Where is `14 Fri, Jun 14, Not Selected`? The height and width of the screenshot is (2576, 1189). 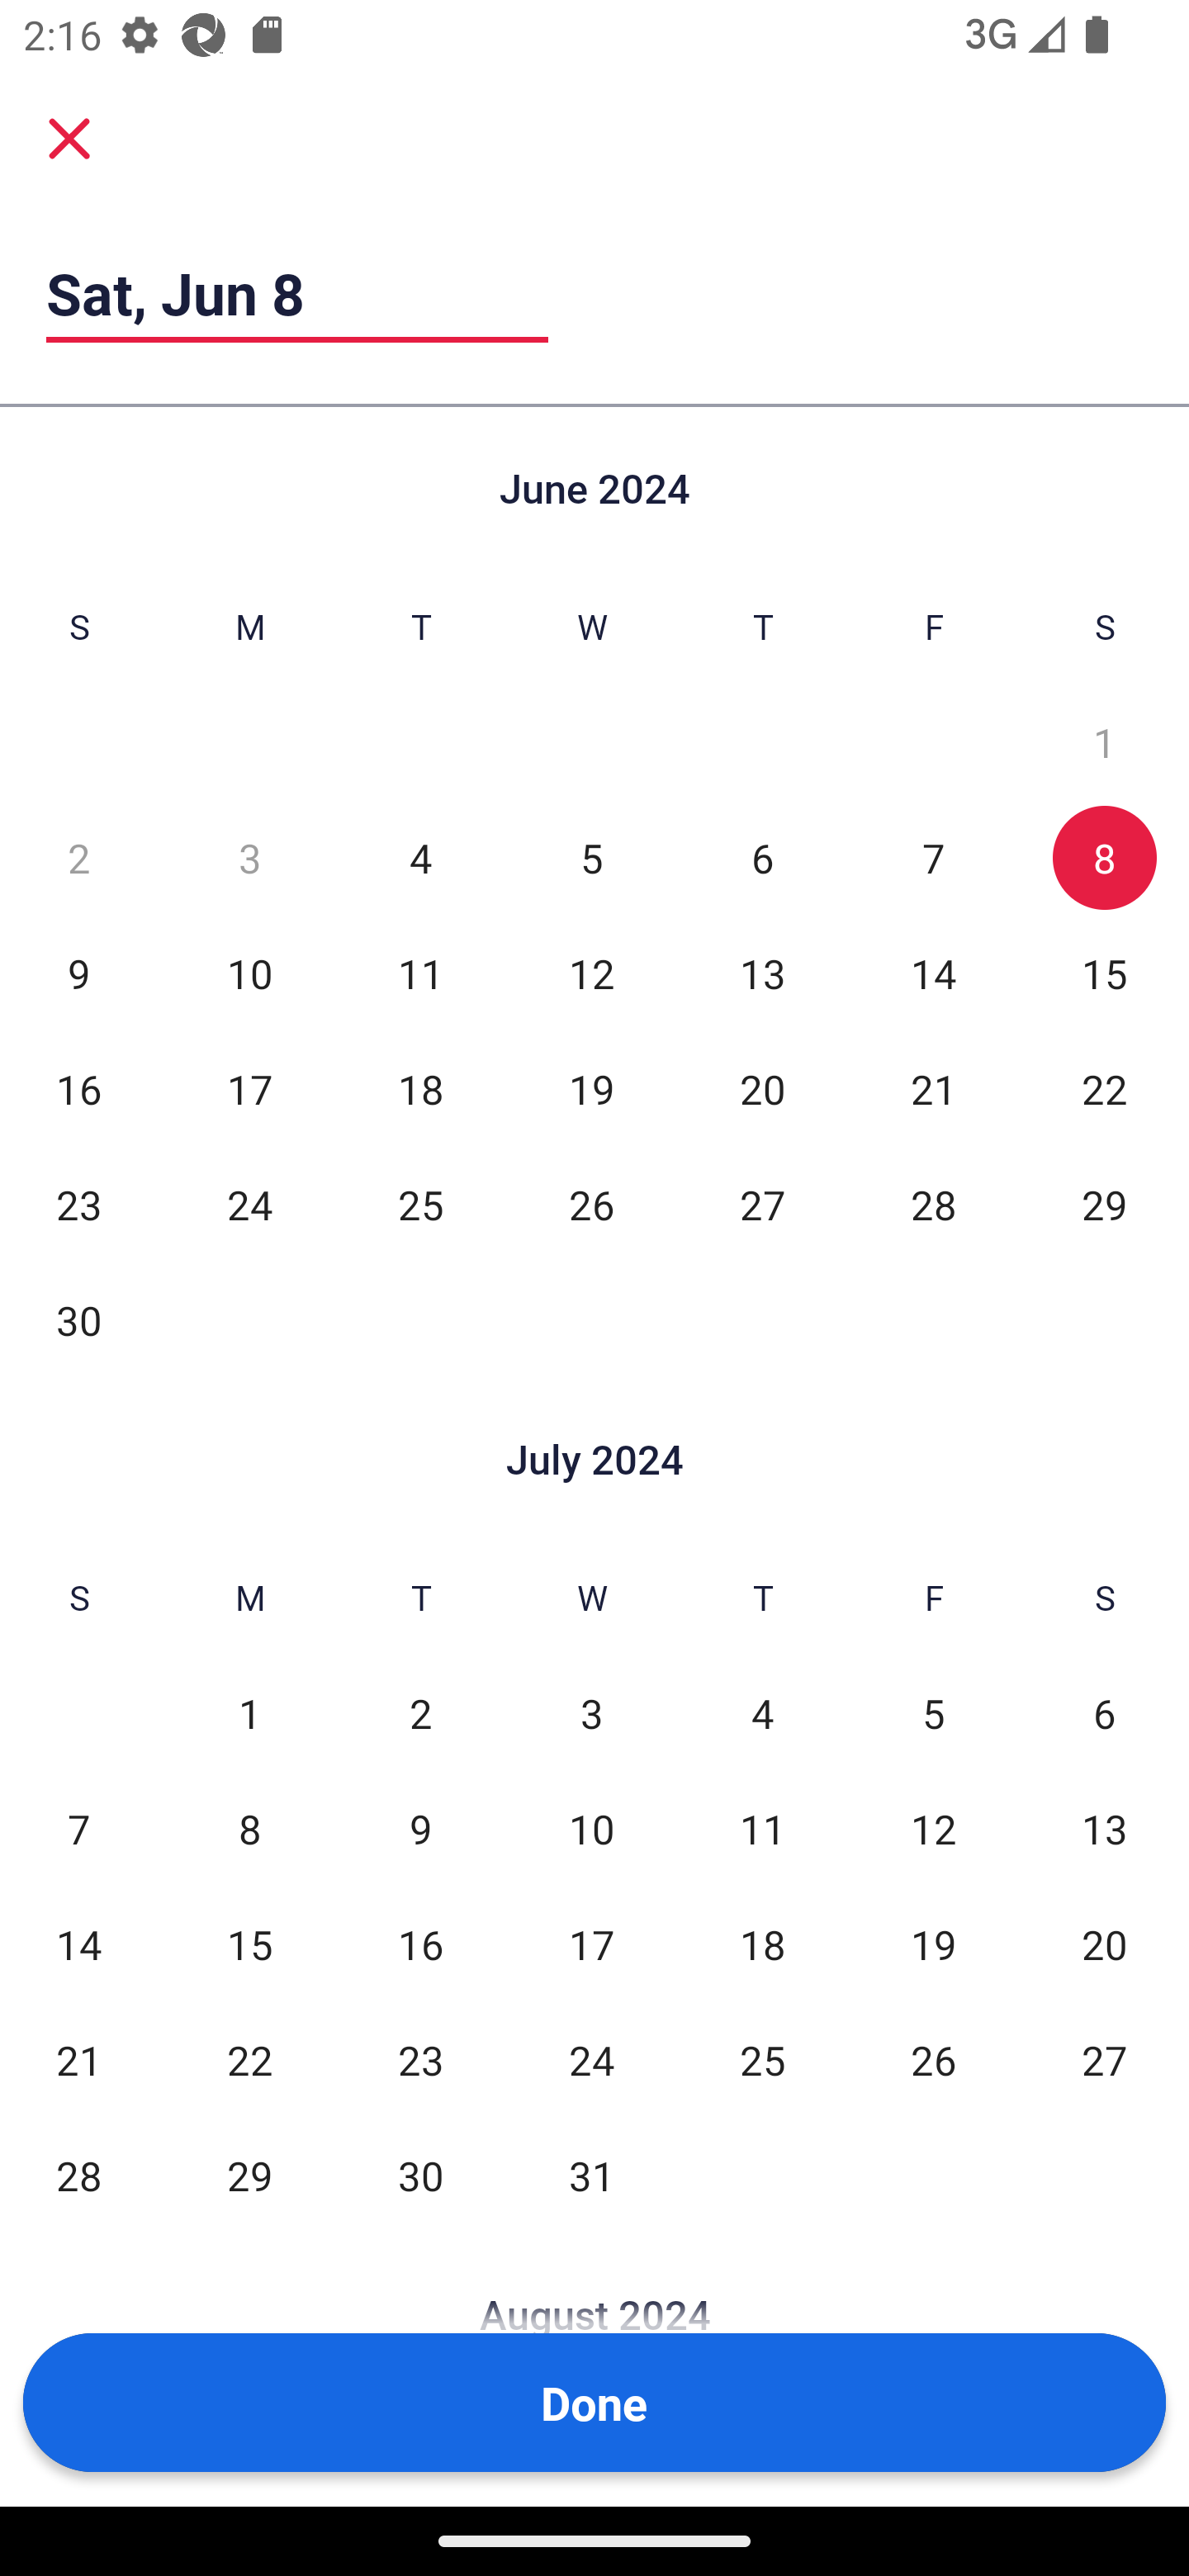
14 Fri, Jun 14, Not Selected is located at coordinates (933, 973).